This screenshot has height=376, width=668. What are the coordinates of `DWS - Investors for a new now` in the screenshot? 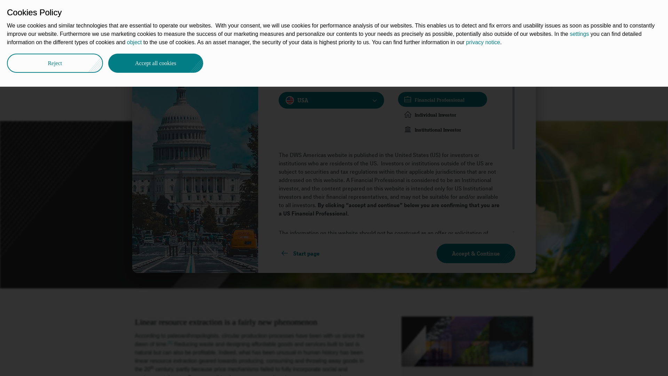 It's located at (148, 42).